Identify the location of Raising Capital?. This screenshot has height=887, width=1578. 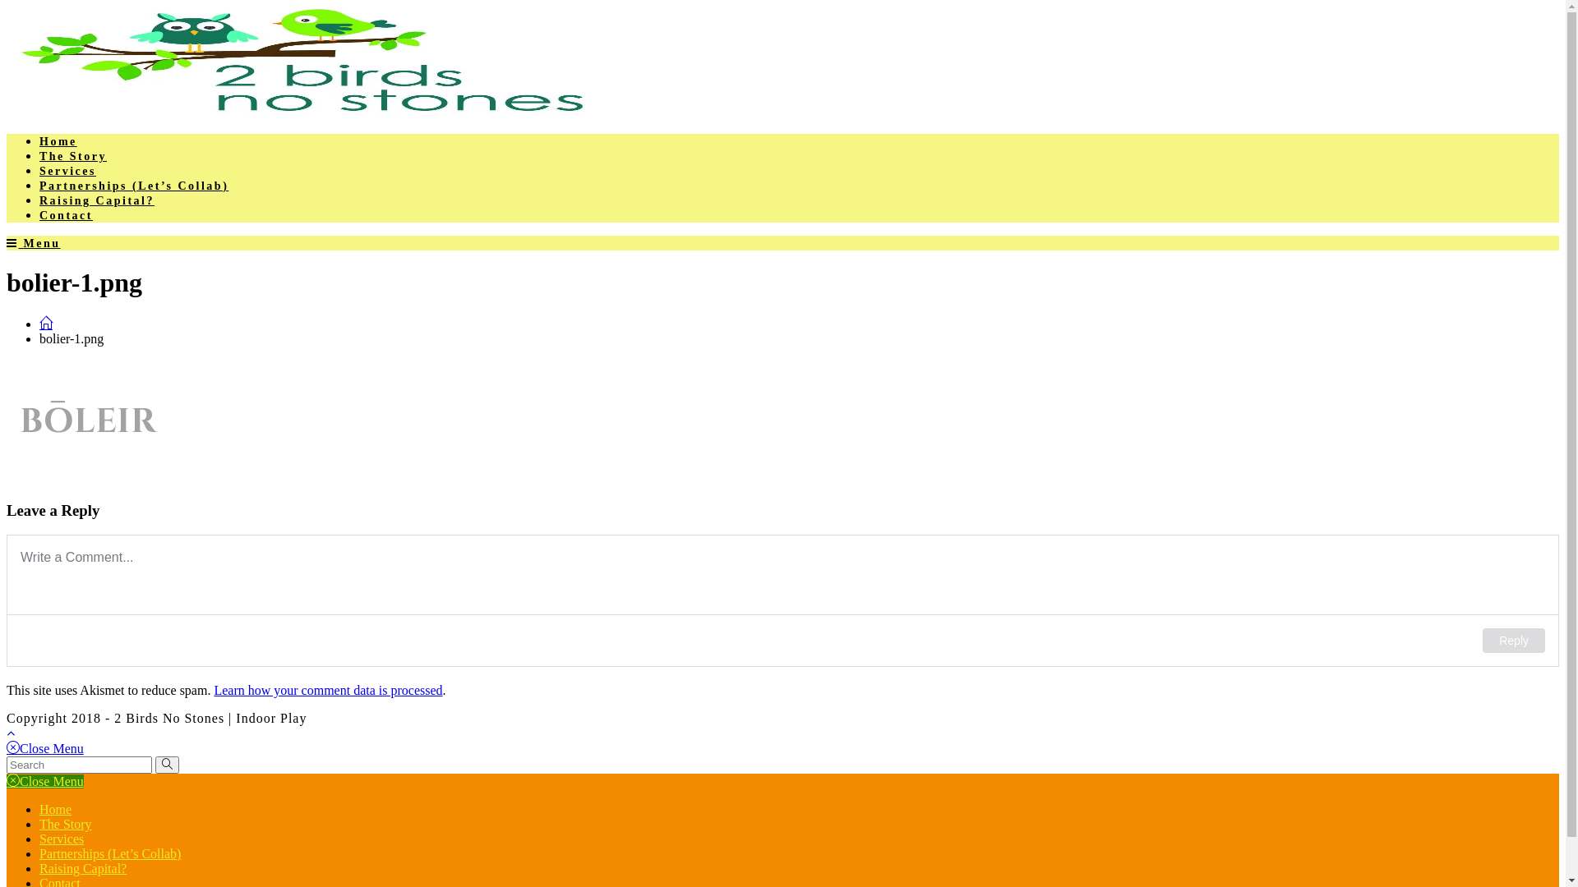
(83, 869).